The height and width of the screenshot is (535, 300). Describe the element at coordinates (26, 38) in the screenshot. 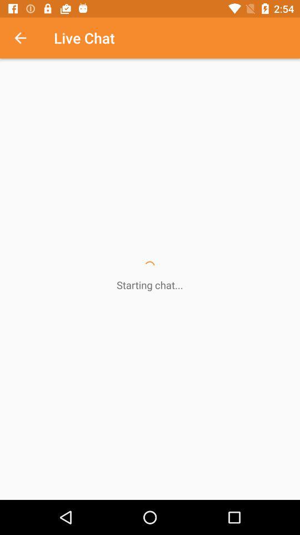

I see `choose the icon next to the live chat icon` at that location.